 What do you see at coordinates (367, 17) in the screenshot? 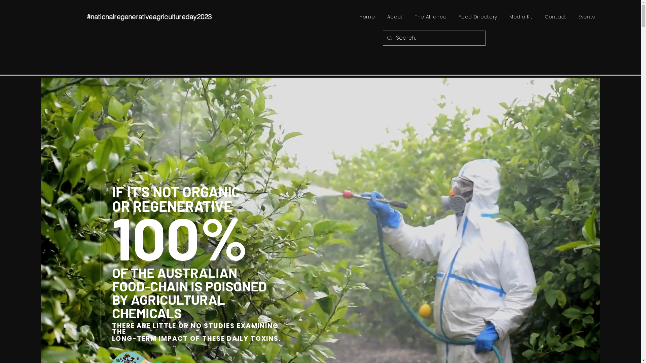
I see `Home` at bounding box center [367, 17].